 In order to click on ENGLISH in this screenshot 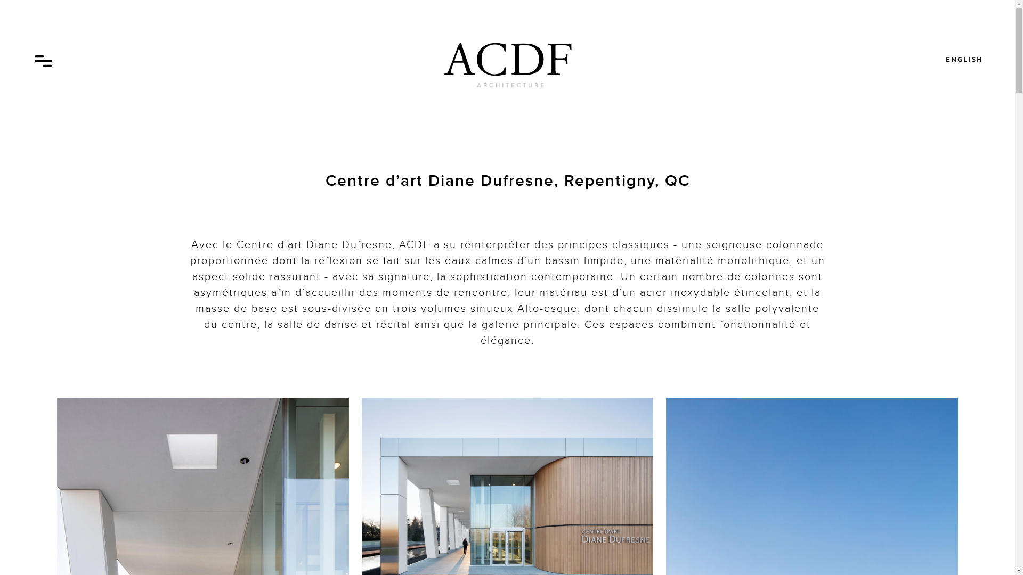, I will do `click(964, 60)`.